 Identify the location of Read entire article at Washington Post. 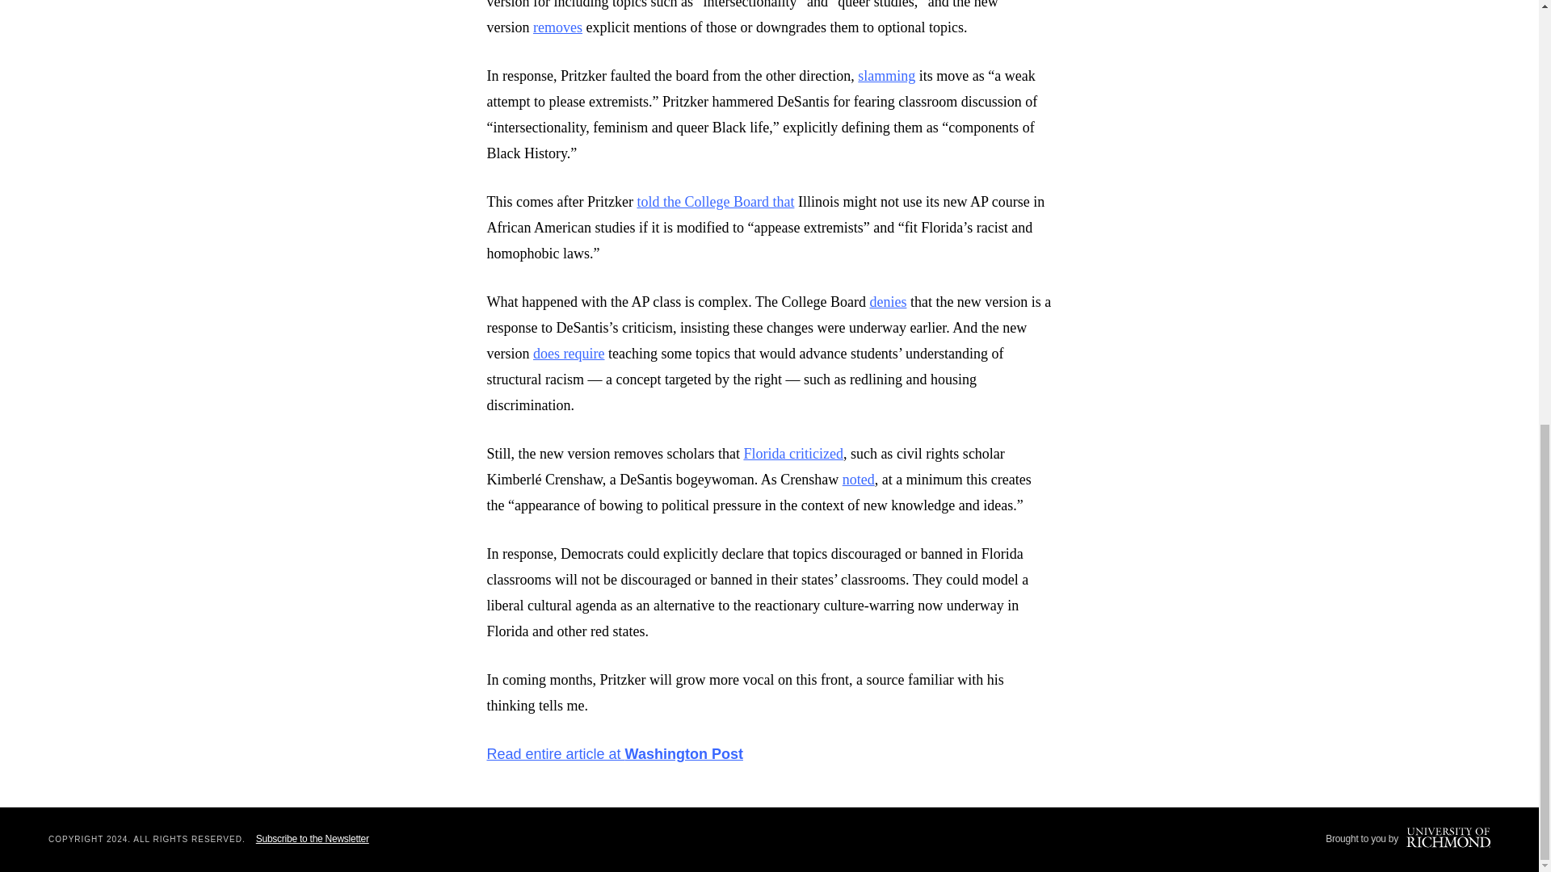
(614, 754).